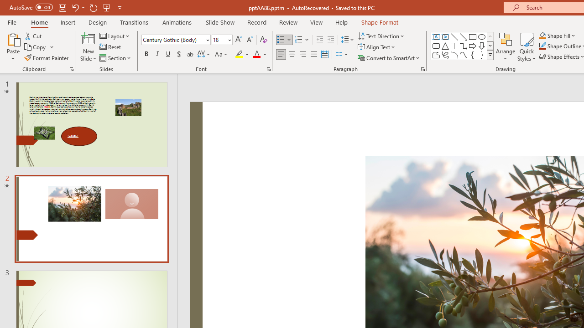 This screenshot has height=328, width=584. I want to click on Increase Indent, so click(331, 40).